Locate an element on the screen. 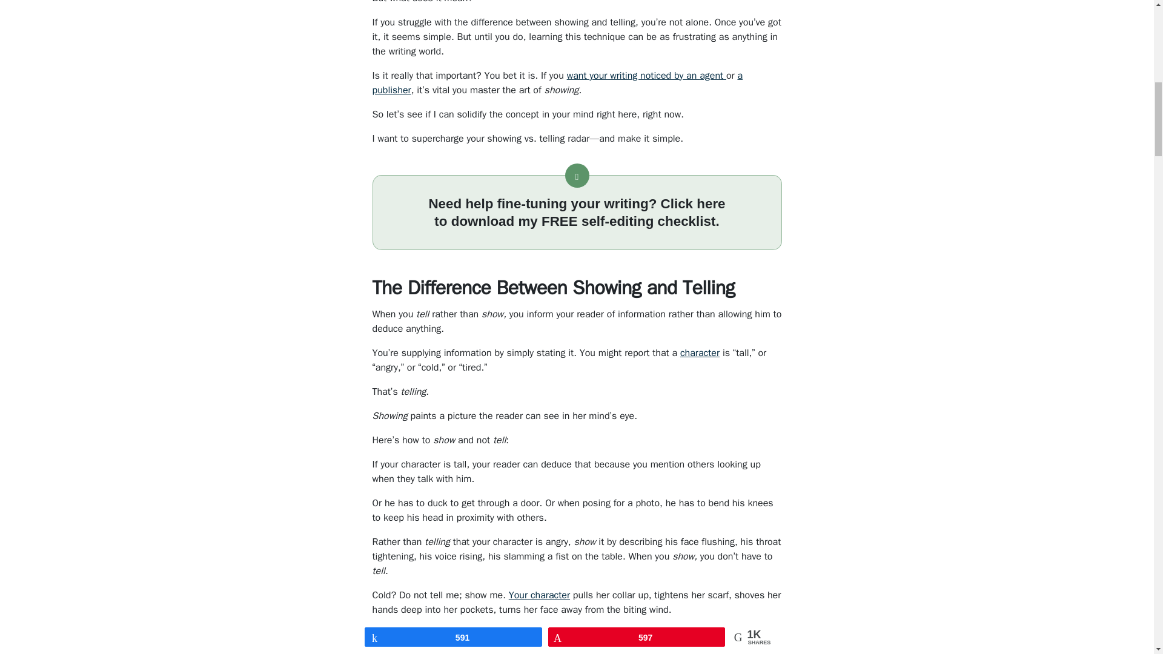 The width and height of the screenshot is (1163, 654). a publisher is located at coordinates (557, 82).